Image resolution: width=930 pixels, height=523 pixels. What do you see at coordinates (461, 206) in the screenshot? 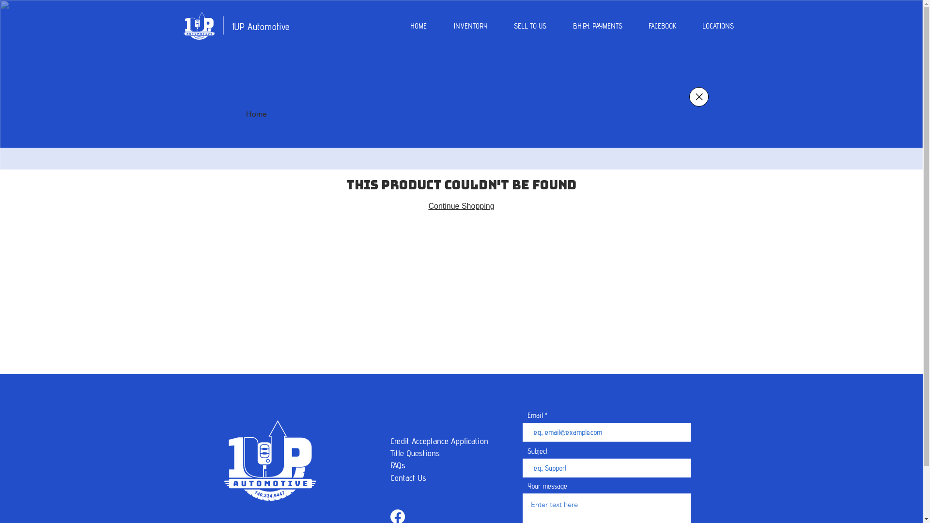
I see `Continue Shopping` at bounding box center [461, 206].